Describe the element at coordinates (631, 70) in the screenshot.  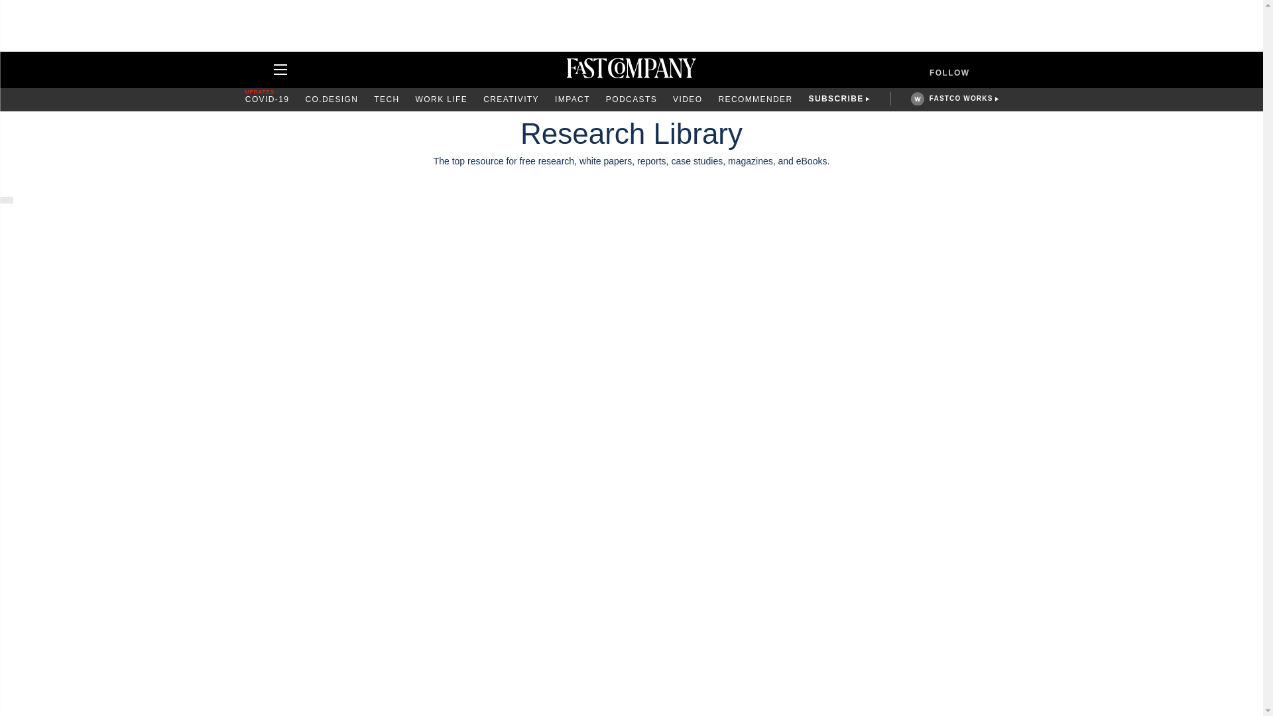
I see `Fast Company` at that location.